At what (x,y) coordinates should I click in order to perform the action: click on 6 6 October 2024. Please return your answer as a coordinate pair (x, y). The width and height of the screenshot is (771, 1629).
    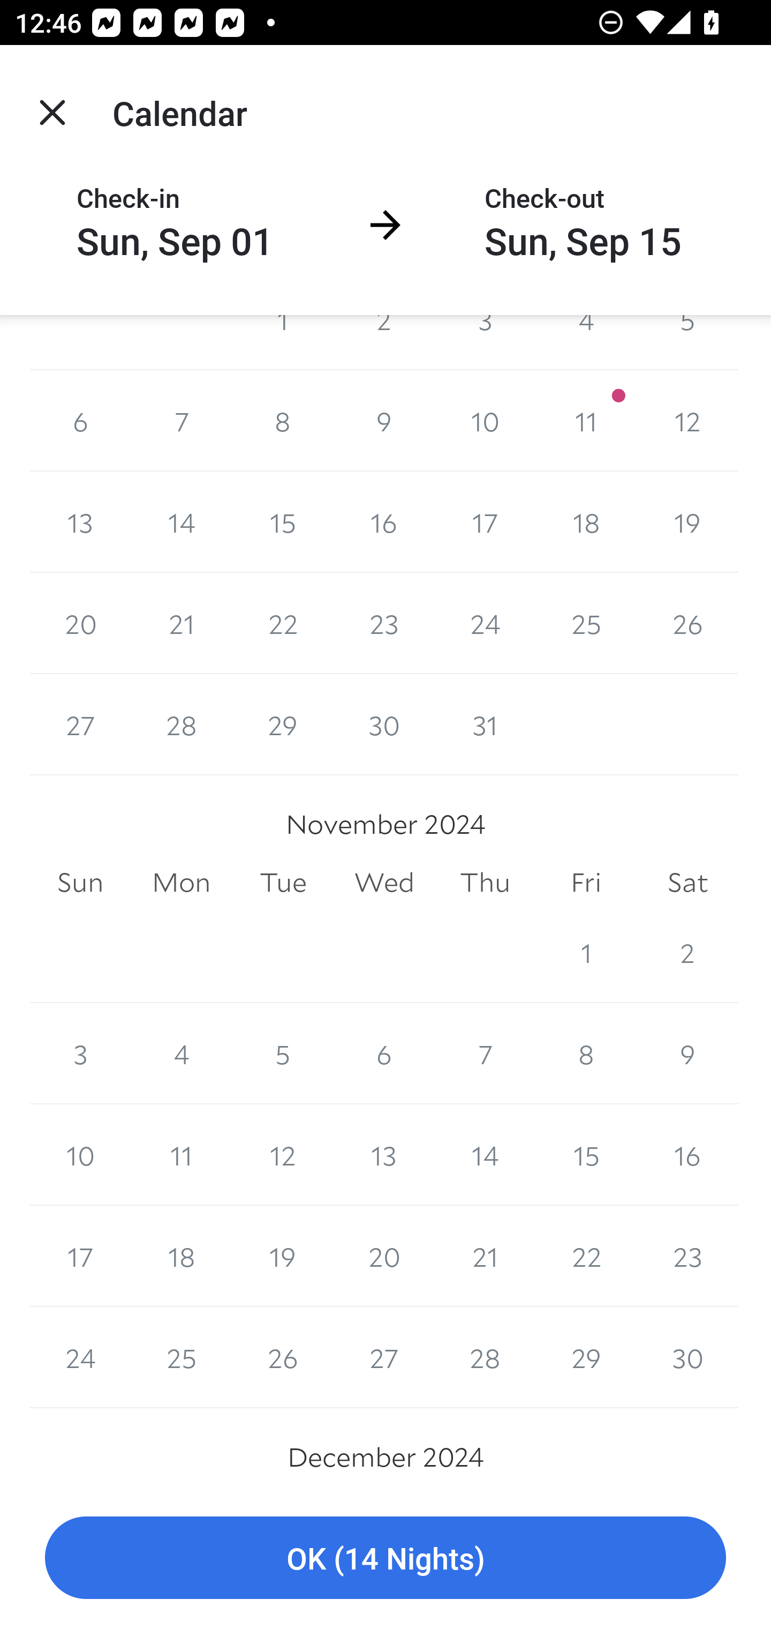
    Looking at the image, I should click on (80, 420).